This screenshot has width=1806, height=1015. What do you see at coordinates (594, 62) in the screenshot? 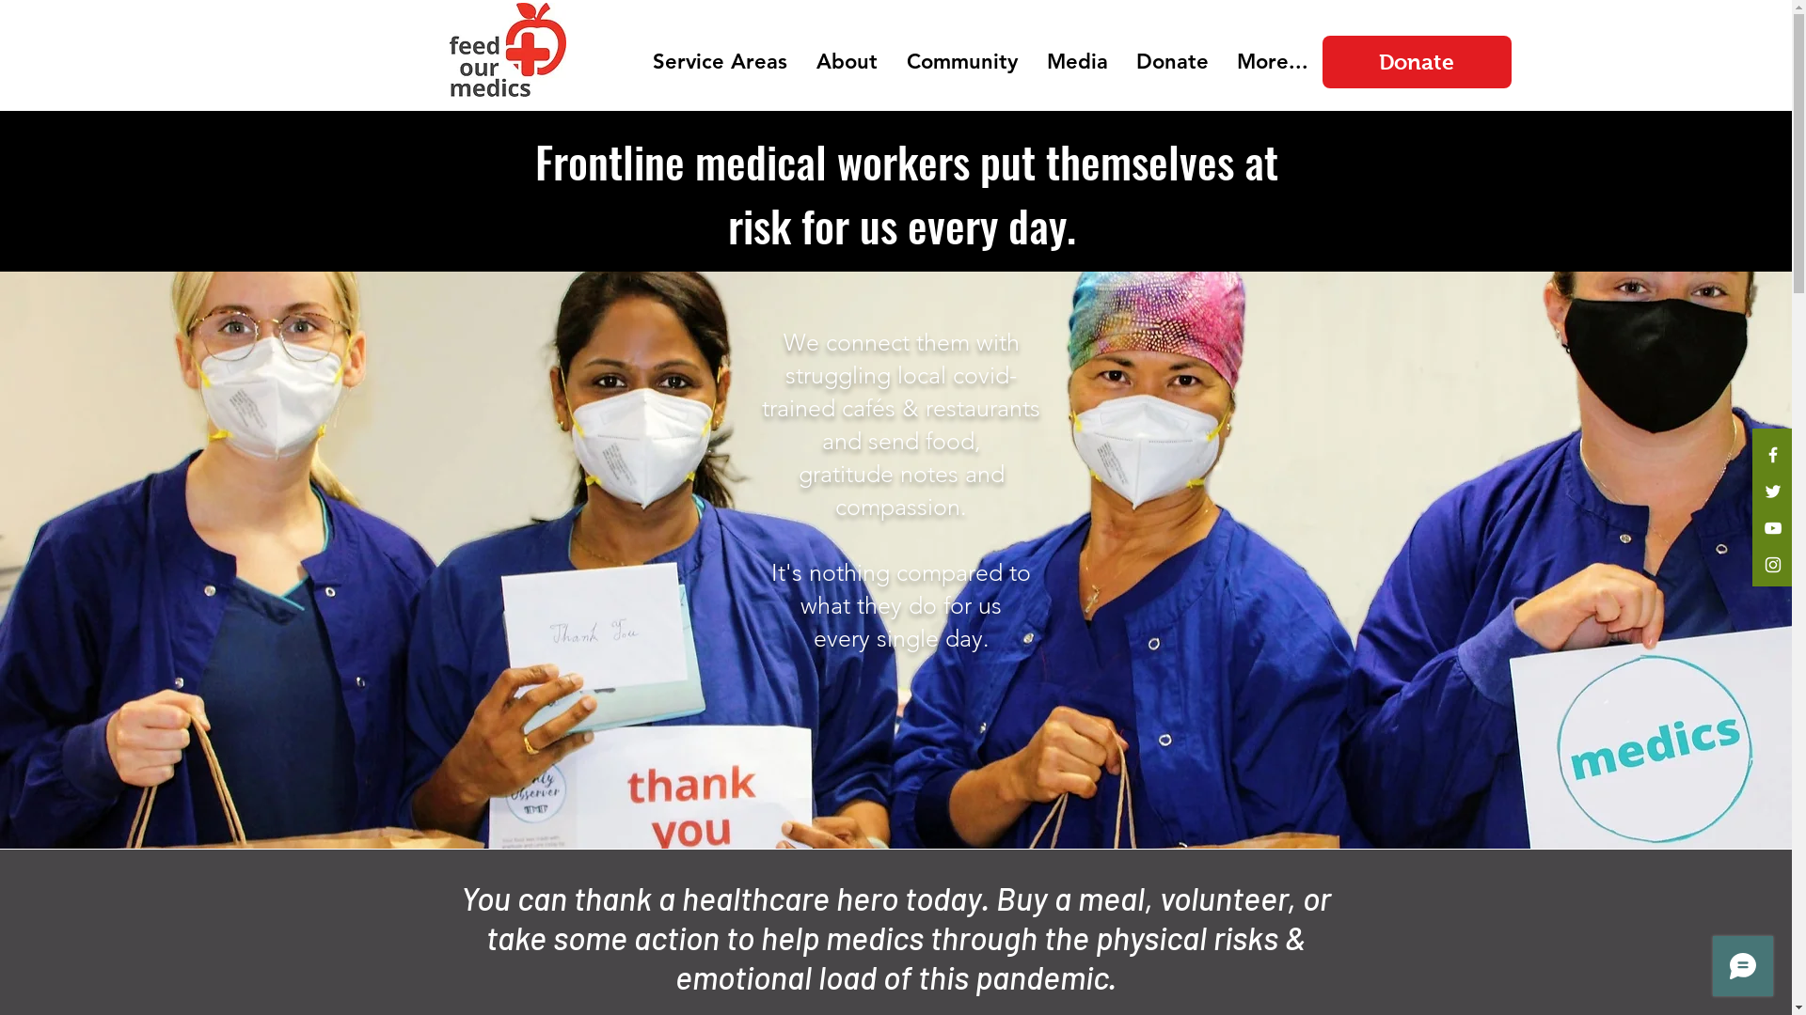
I see `Home` at bounding box center [594, 62].